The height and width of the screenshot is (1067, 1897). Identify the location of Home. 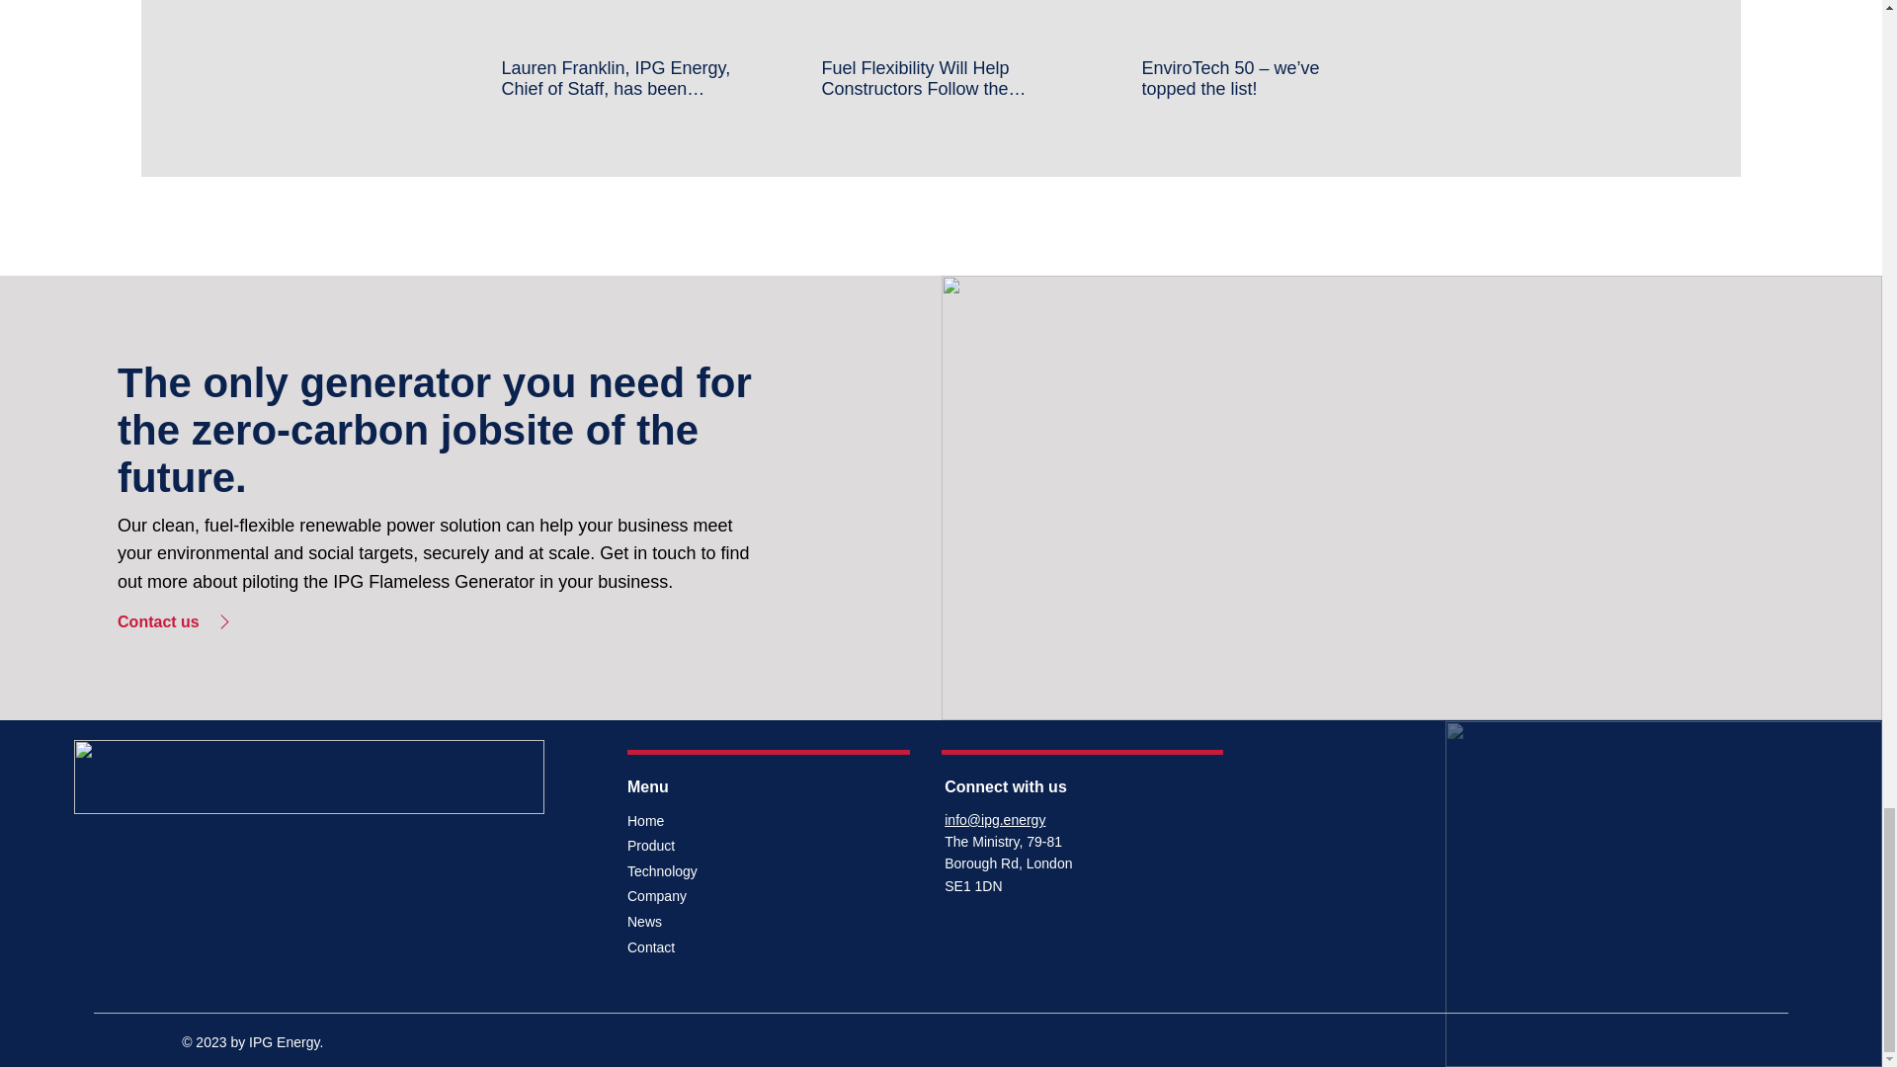
(697, 821).